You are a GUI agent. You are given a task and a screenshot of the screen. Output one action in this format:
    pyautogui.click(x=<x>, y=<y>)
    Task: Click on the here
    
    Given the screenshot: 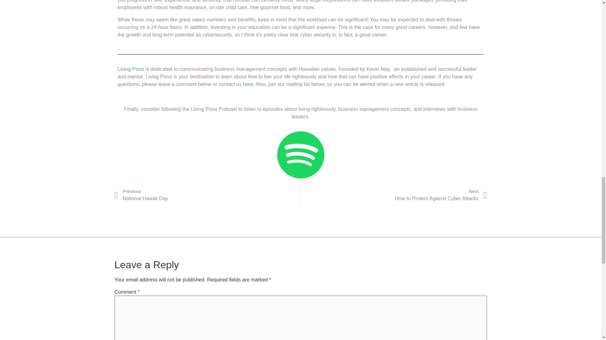 What is the action you would take?
    pyautogui.click(x=248, y=84)
    